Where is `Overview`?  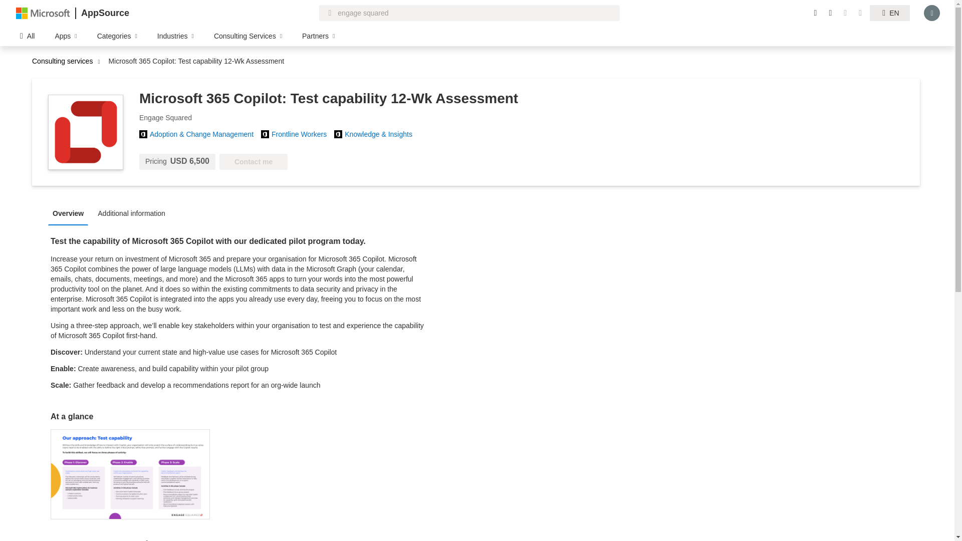 Overview is located at coordinates (71, 212).